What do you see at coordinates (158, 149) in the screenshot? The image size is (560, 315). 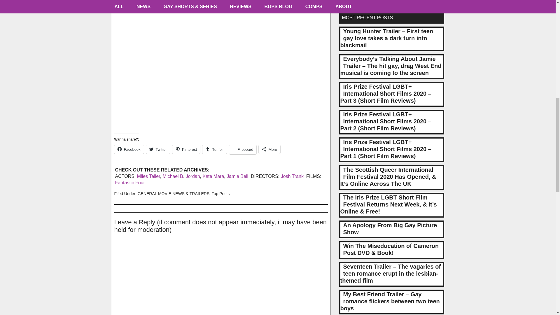 I see `Twitter` at bounding box center [158, 149].